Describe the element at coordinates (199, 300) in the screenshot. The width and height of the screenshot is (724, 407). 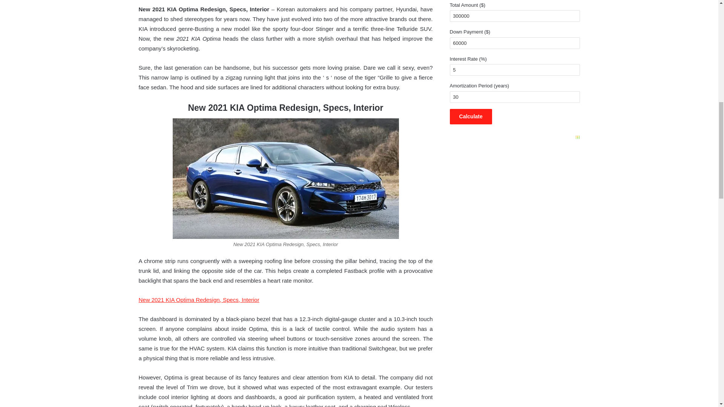
I see `New 2021 KIA Optima Redesign, Specs, Interior` at that location.